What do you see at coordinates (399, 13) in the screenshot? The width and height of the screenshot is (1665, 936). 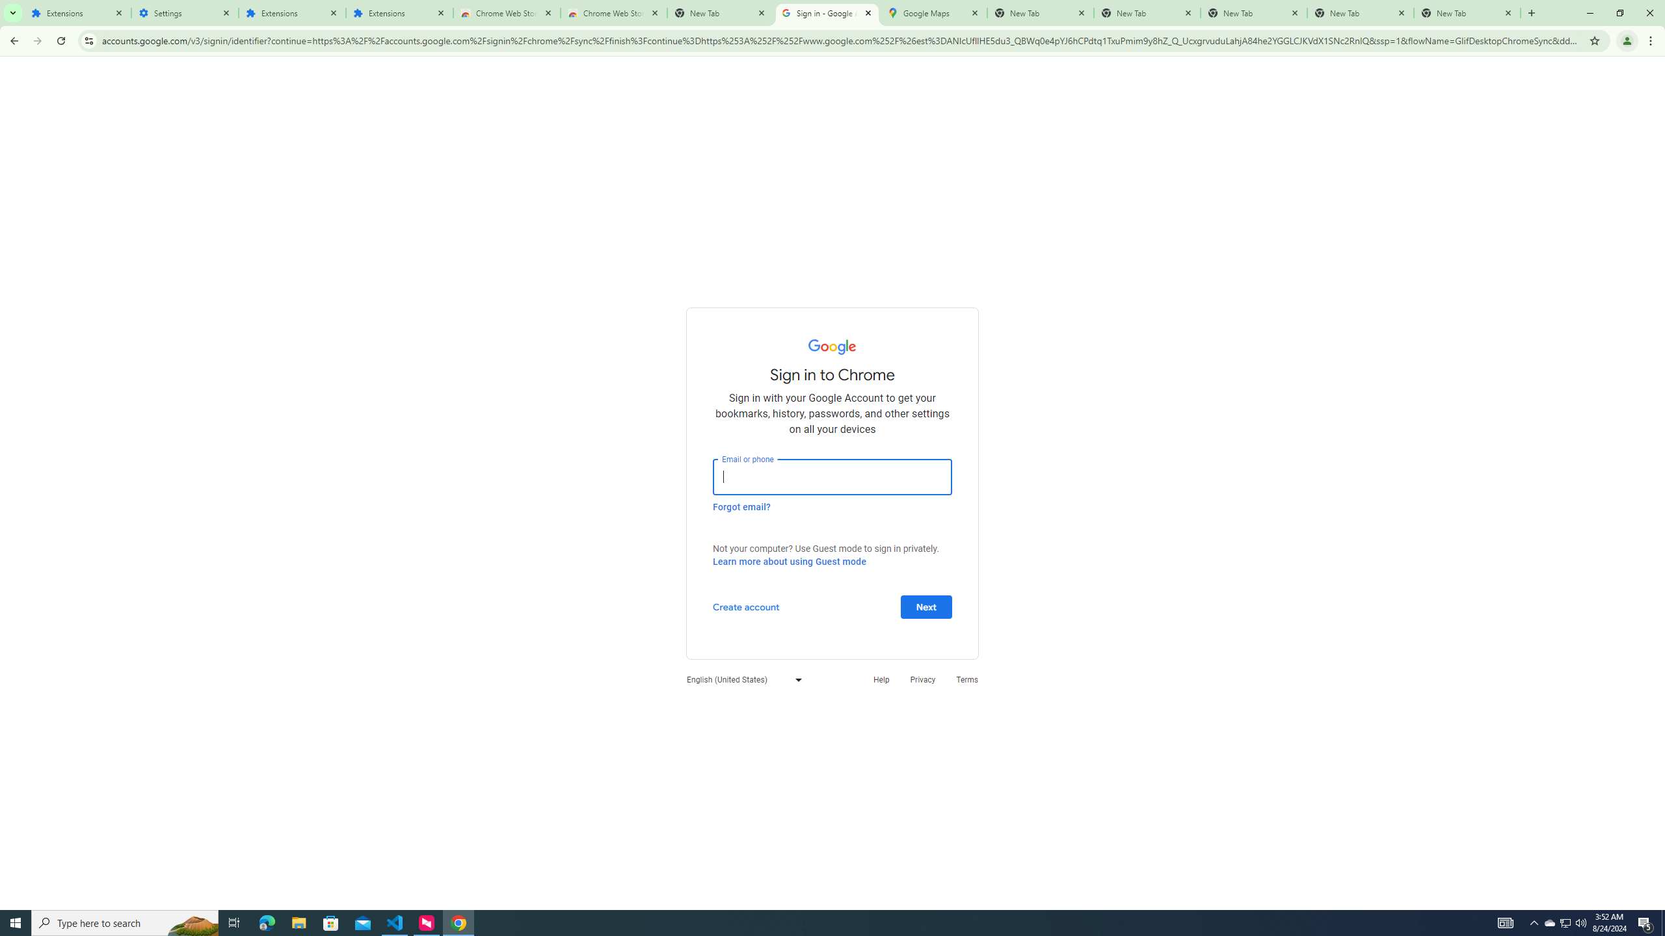 I see `Extensions` at bounding box center [399, 13].